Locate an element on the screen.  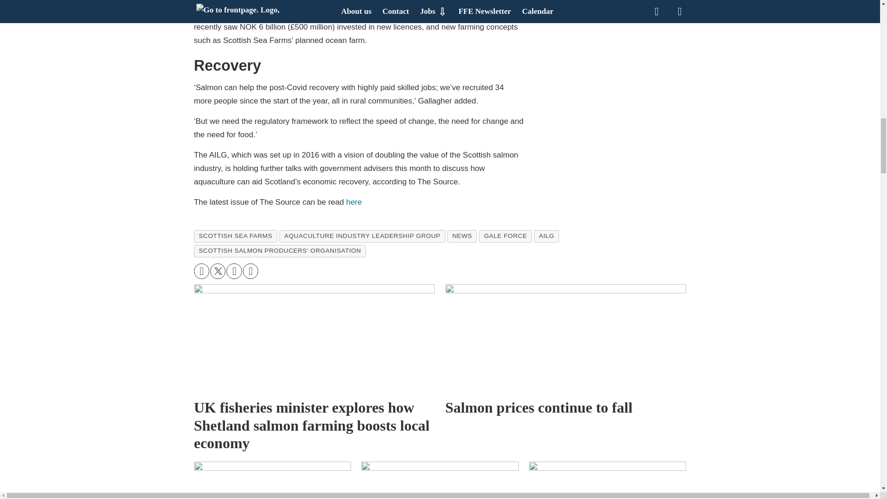
AILG is located at coordinates (546, 236).